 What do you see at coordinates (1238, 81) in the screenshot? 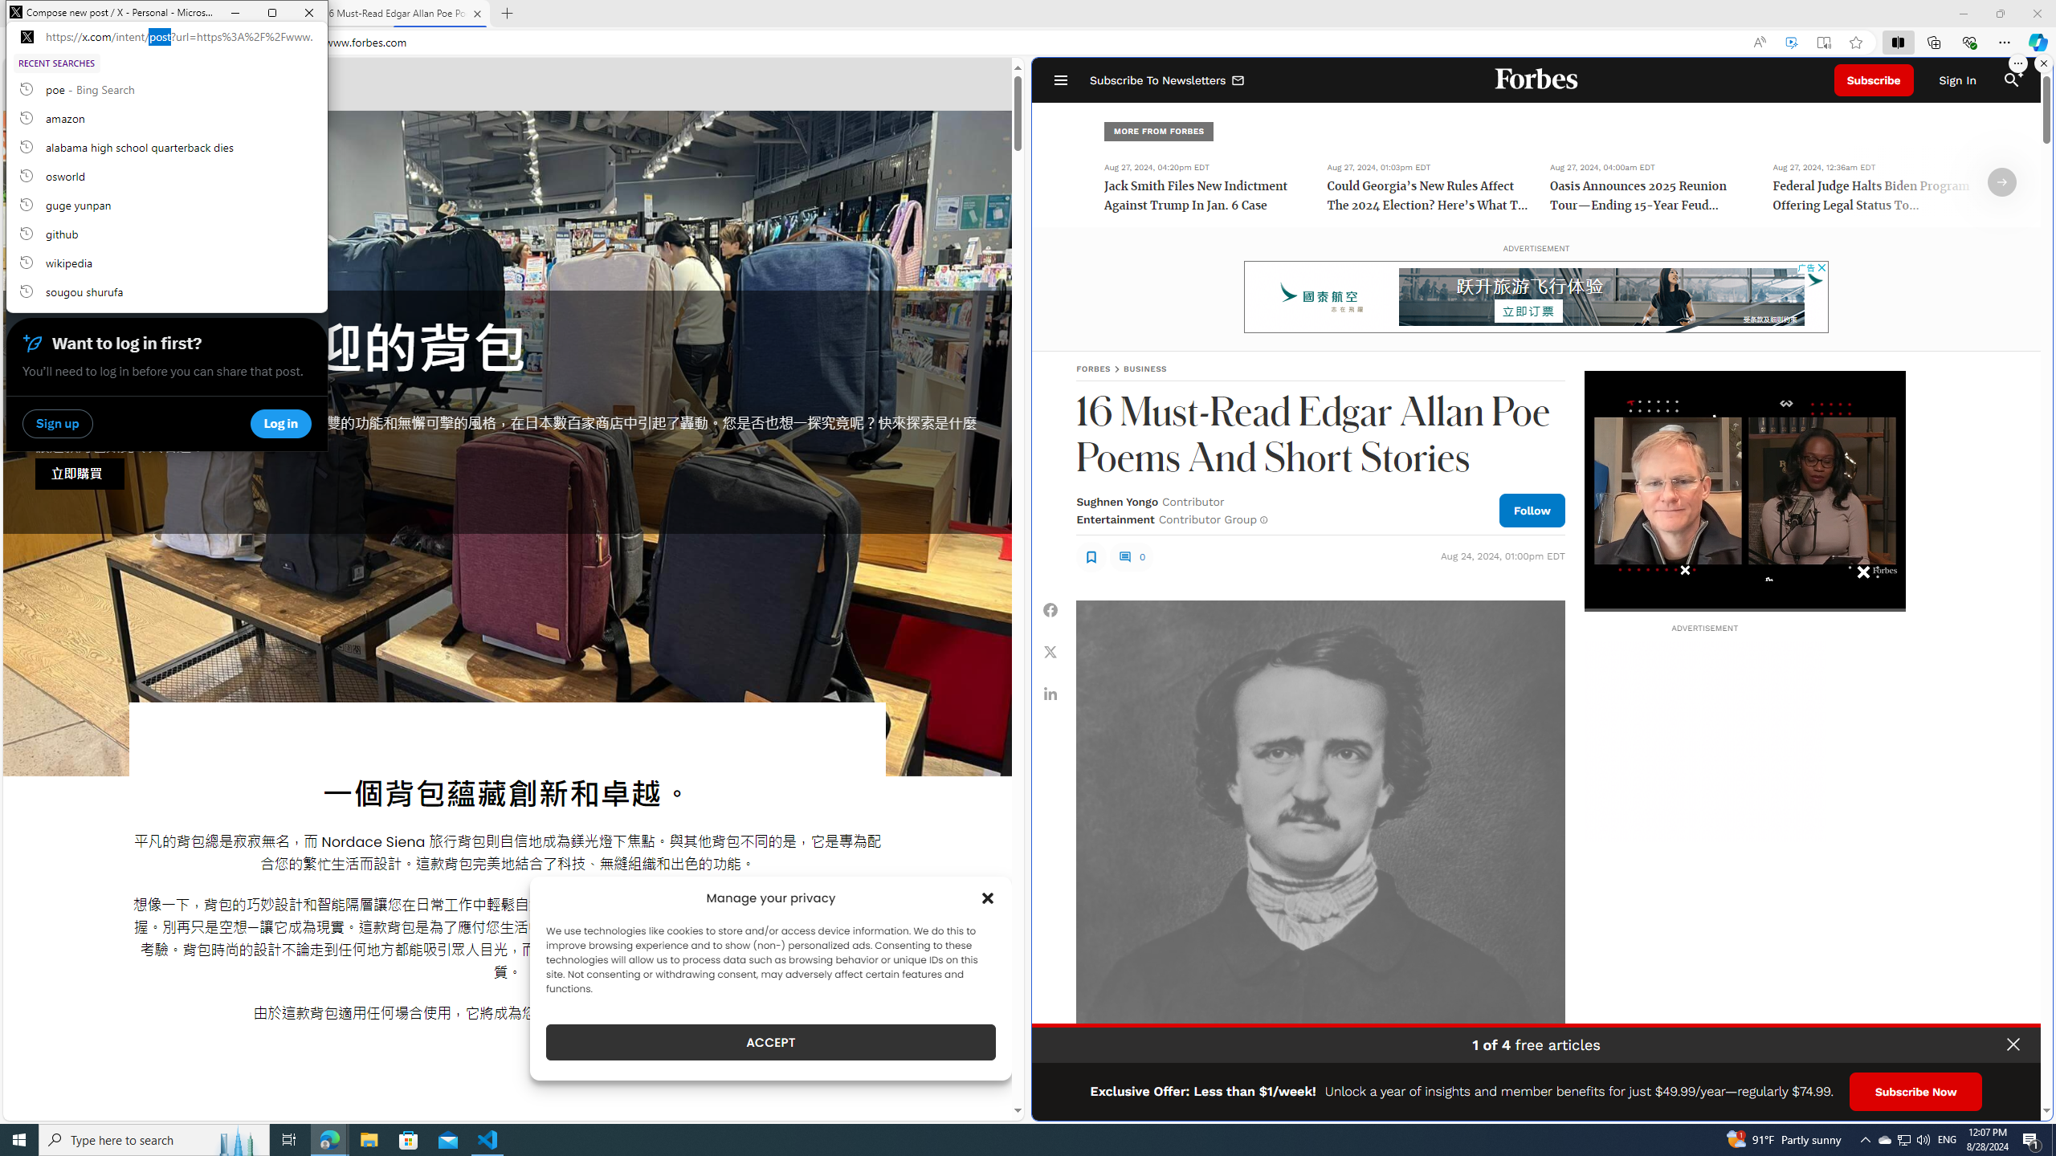
I see `Class: envelope_svg__fs-icon envelope_svg__fs-icon--envelope` at bounding box center [1238, 81].